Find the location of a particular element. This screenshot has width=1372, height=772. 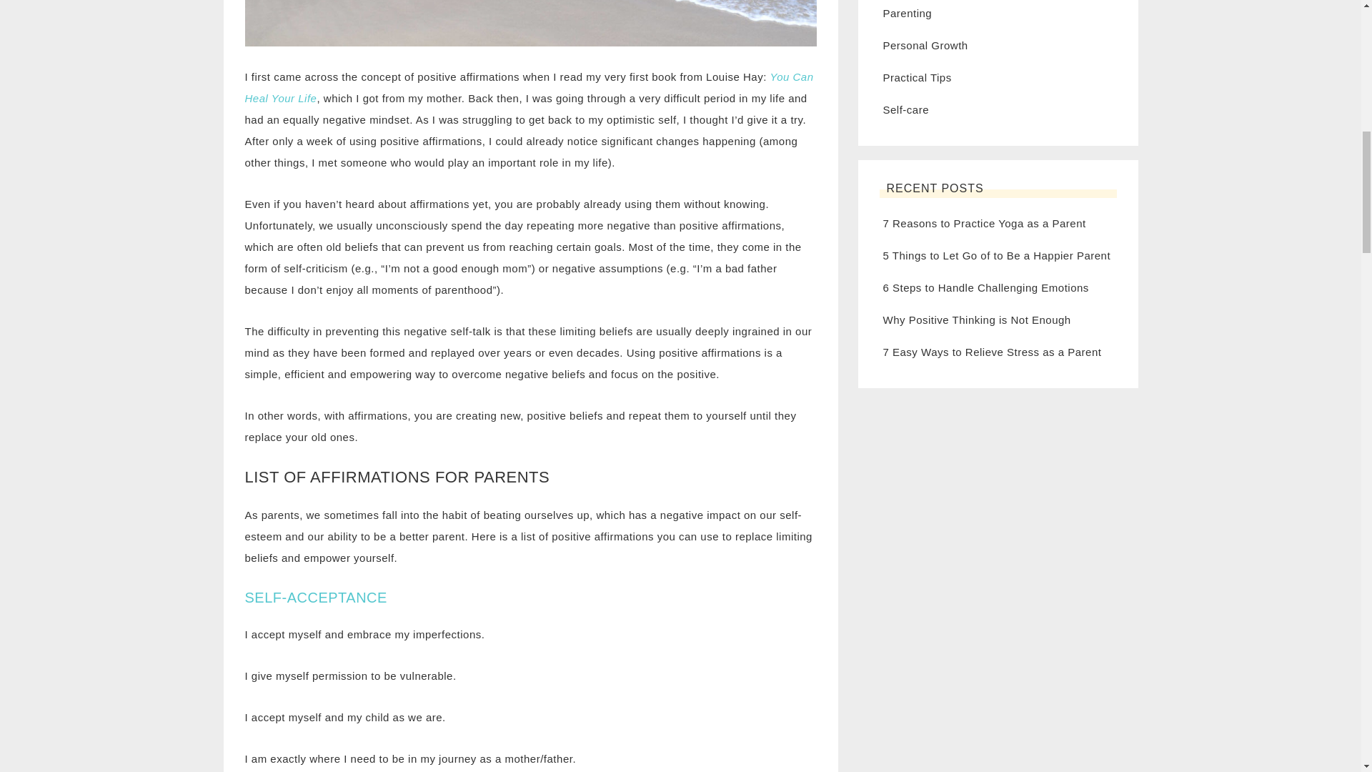

Why Positive Thinking is Not Enough is located at coordinates (978, 319).